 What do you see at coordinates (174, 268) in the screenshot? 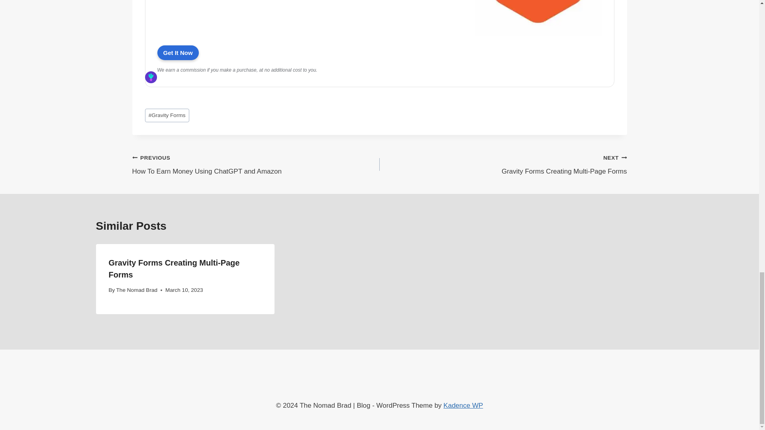
I see `Gravity Forms Creating Multi-Page Forms` at bounding box center [174, 268].